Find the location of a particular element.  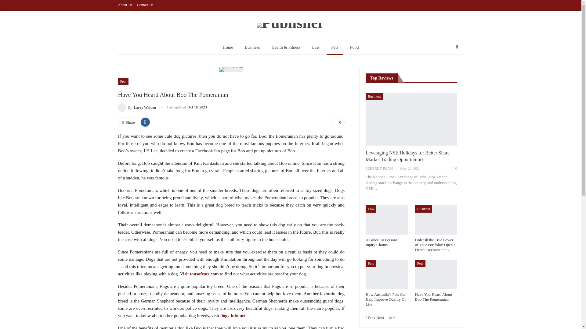

About-Us is located at coordinates (125, 5).